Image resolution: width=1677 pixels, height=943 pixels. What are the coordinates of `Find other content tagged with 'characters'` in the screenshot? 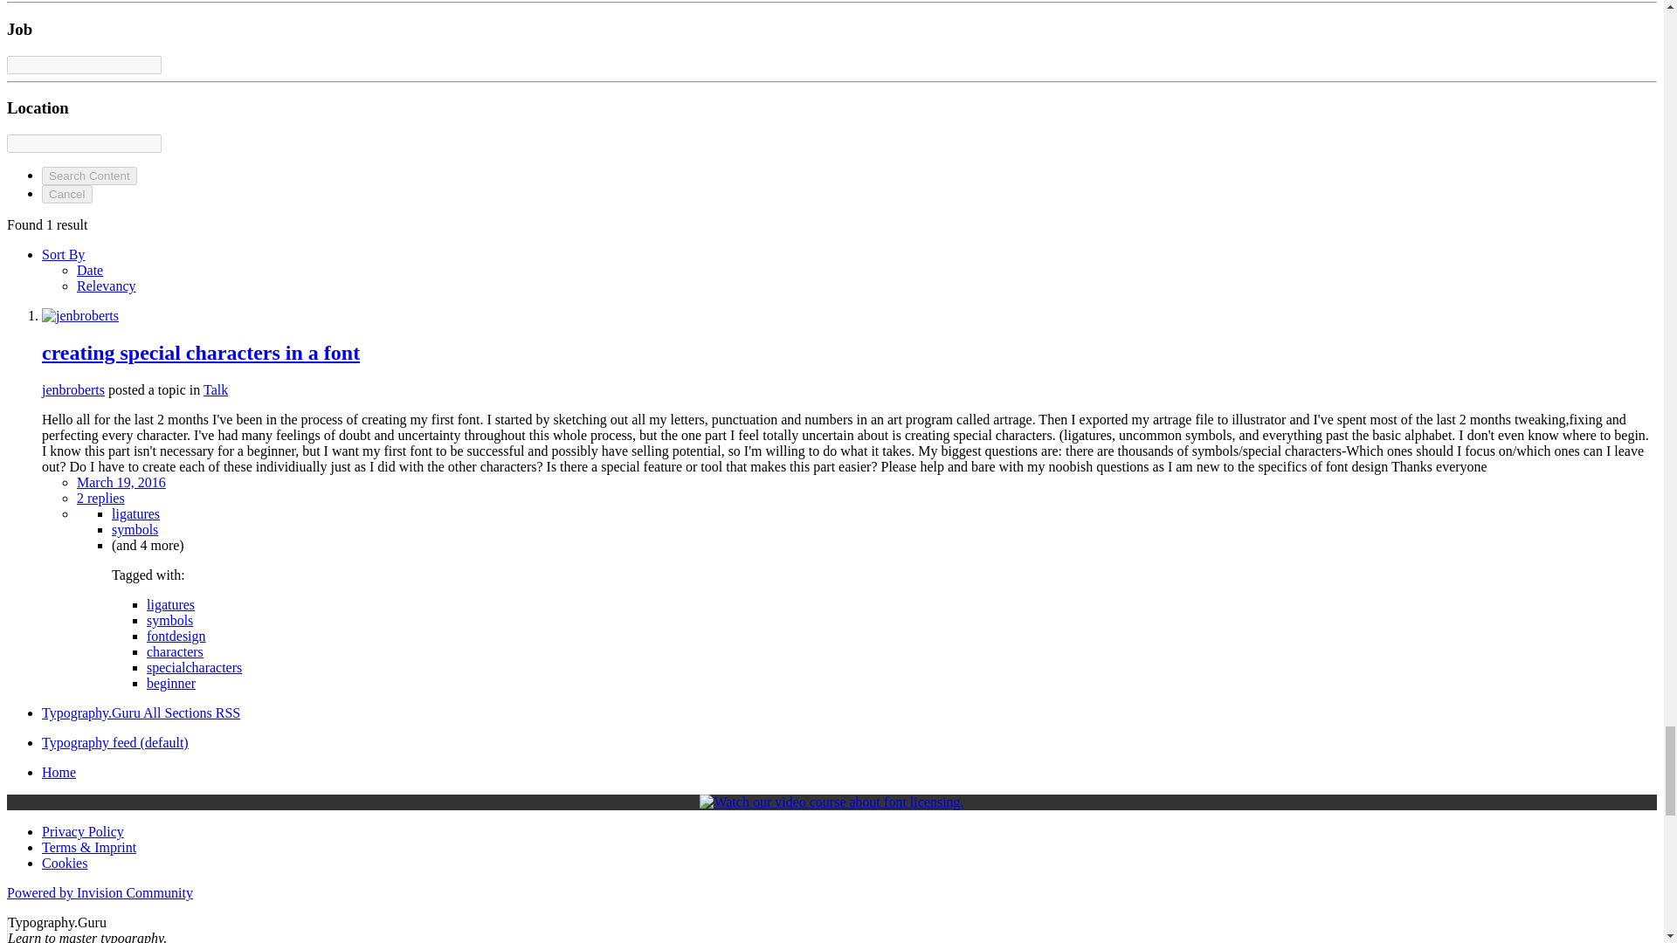 It's located at (175, 651).